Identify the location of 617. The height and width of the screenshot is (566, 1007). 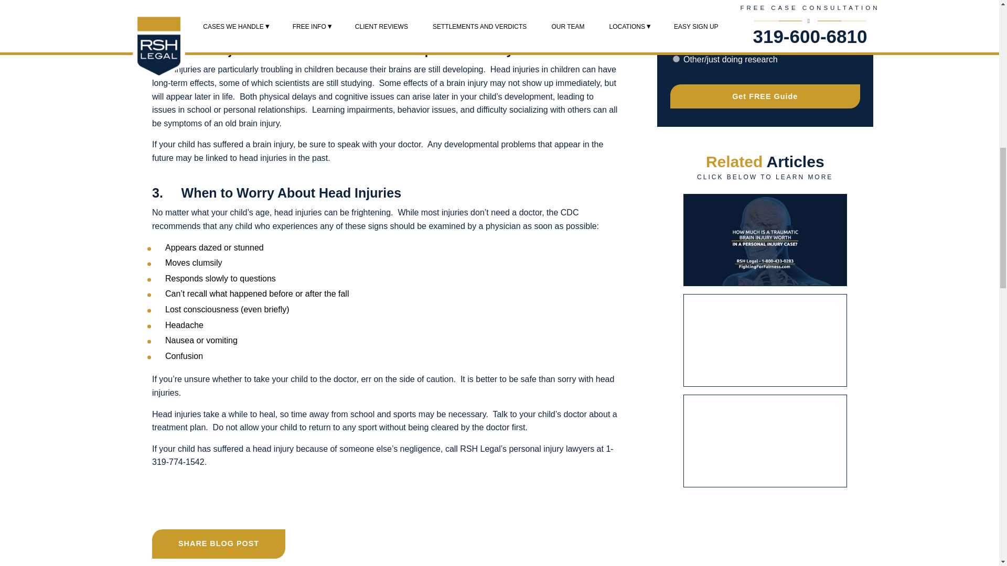
(676, 38).